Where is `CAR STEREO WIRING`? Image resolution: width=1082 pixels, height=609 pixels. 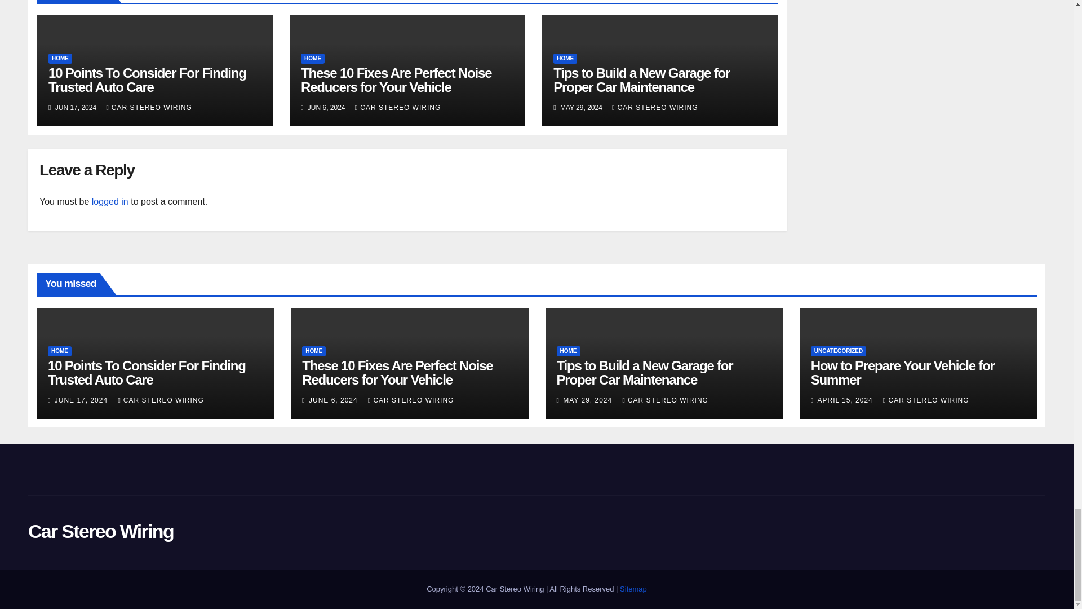
CAR STEREO WIRING is located at coordinates (149, 107).